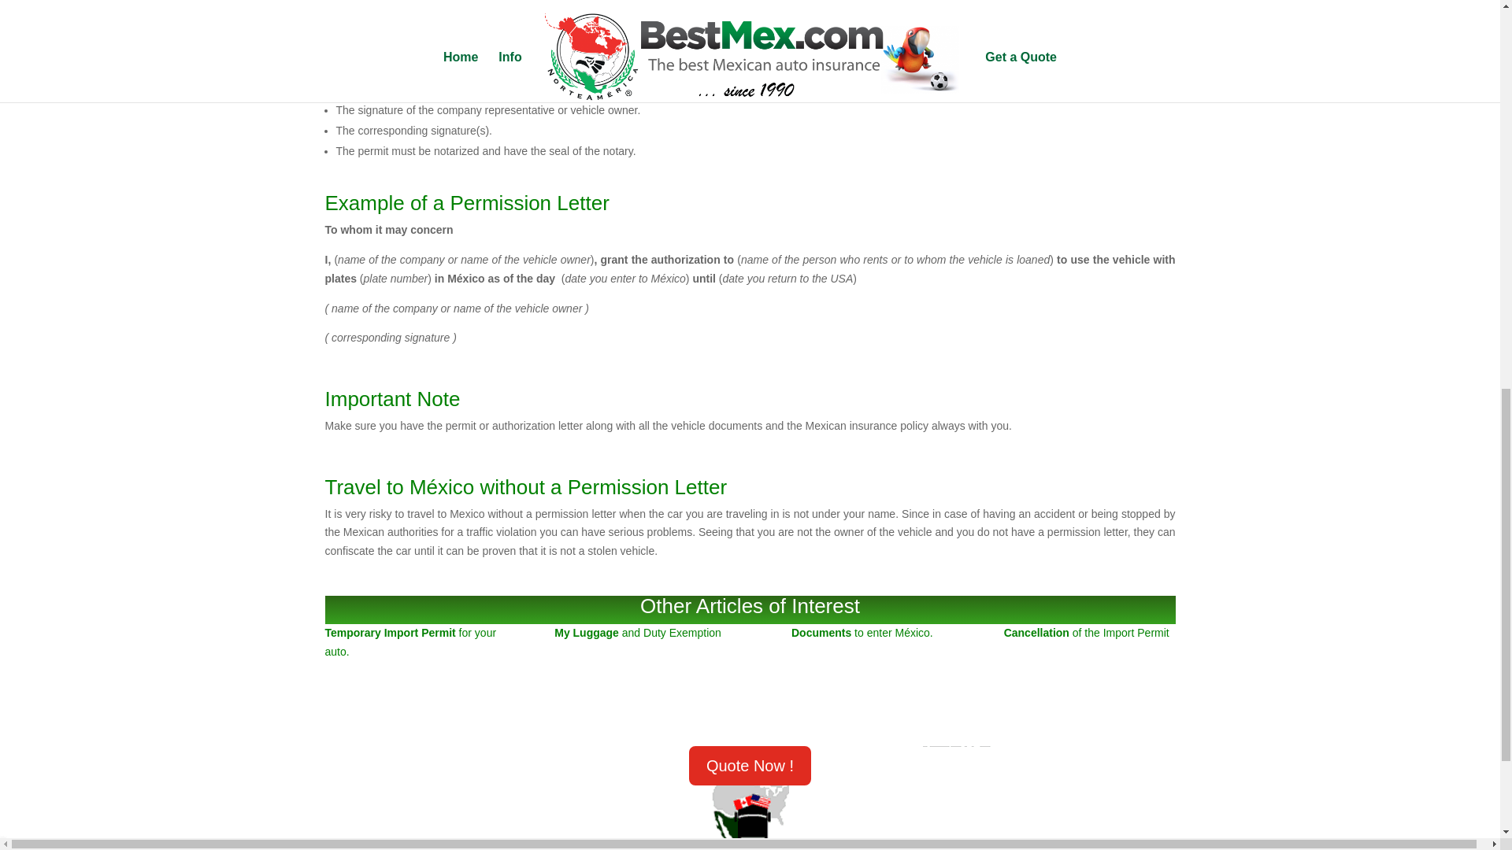 Image resolution: width=1512 pixels, height=850 pixels. I want to click on mxga.com, so click(351, 456).